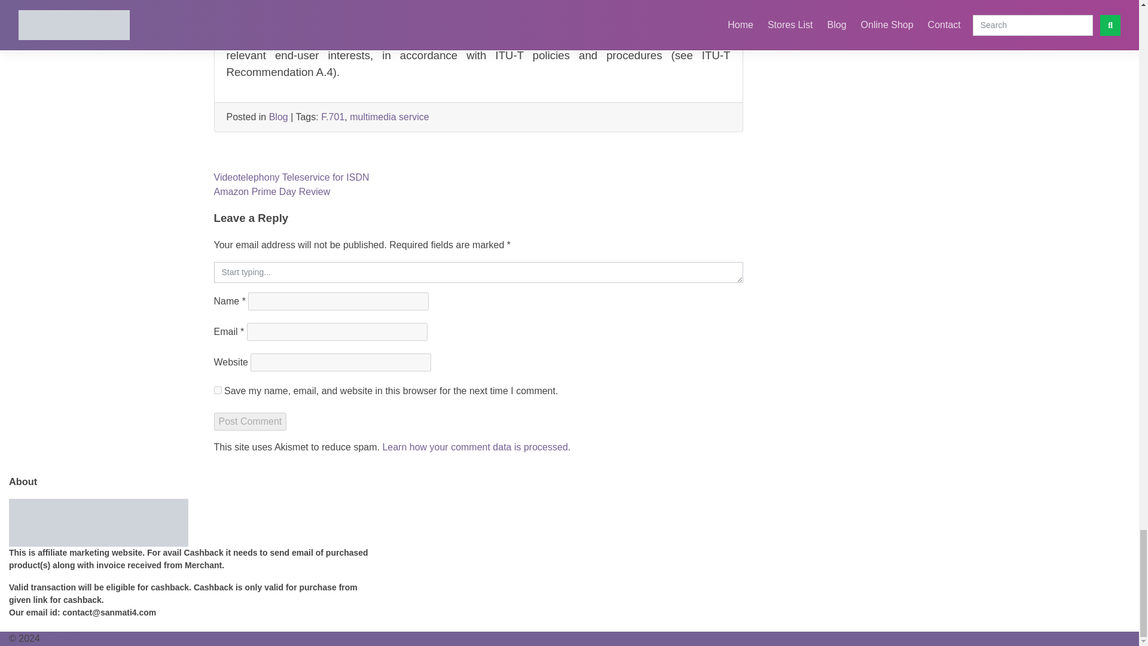 The width and height of the screenshot is (1148, 646). What do you see at coordinates (271, 191) in the screenshot?
I see `Amazon Prime Day Review` at bounding box center [271, 191].